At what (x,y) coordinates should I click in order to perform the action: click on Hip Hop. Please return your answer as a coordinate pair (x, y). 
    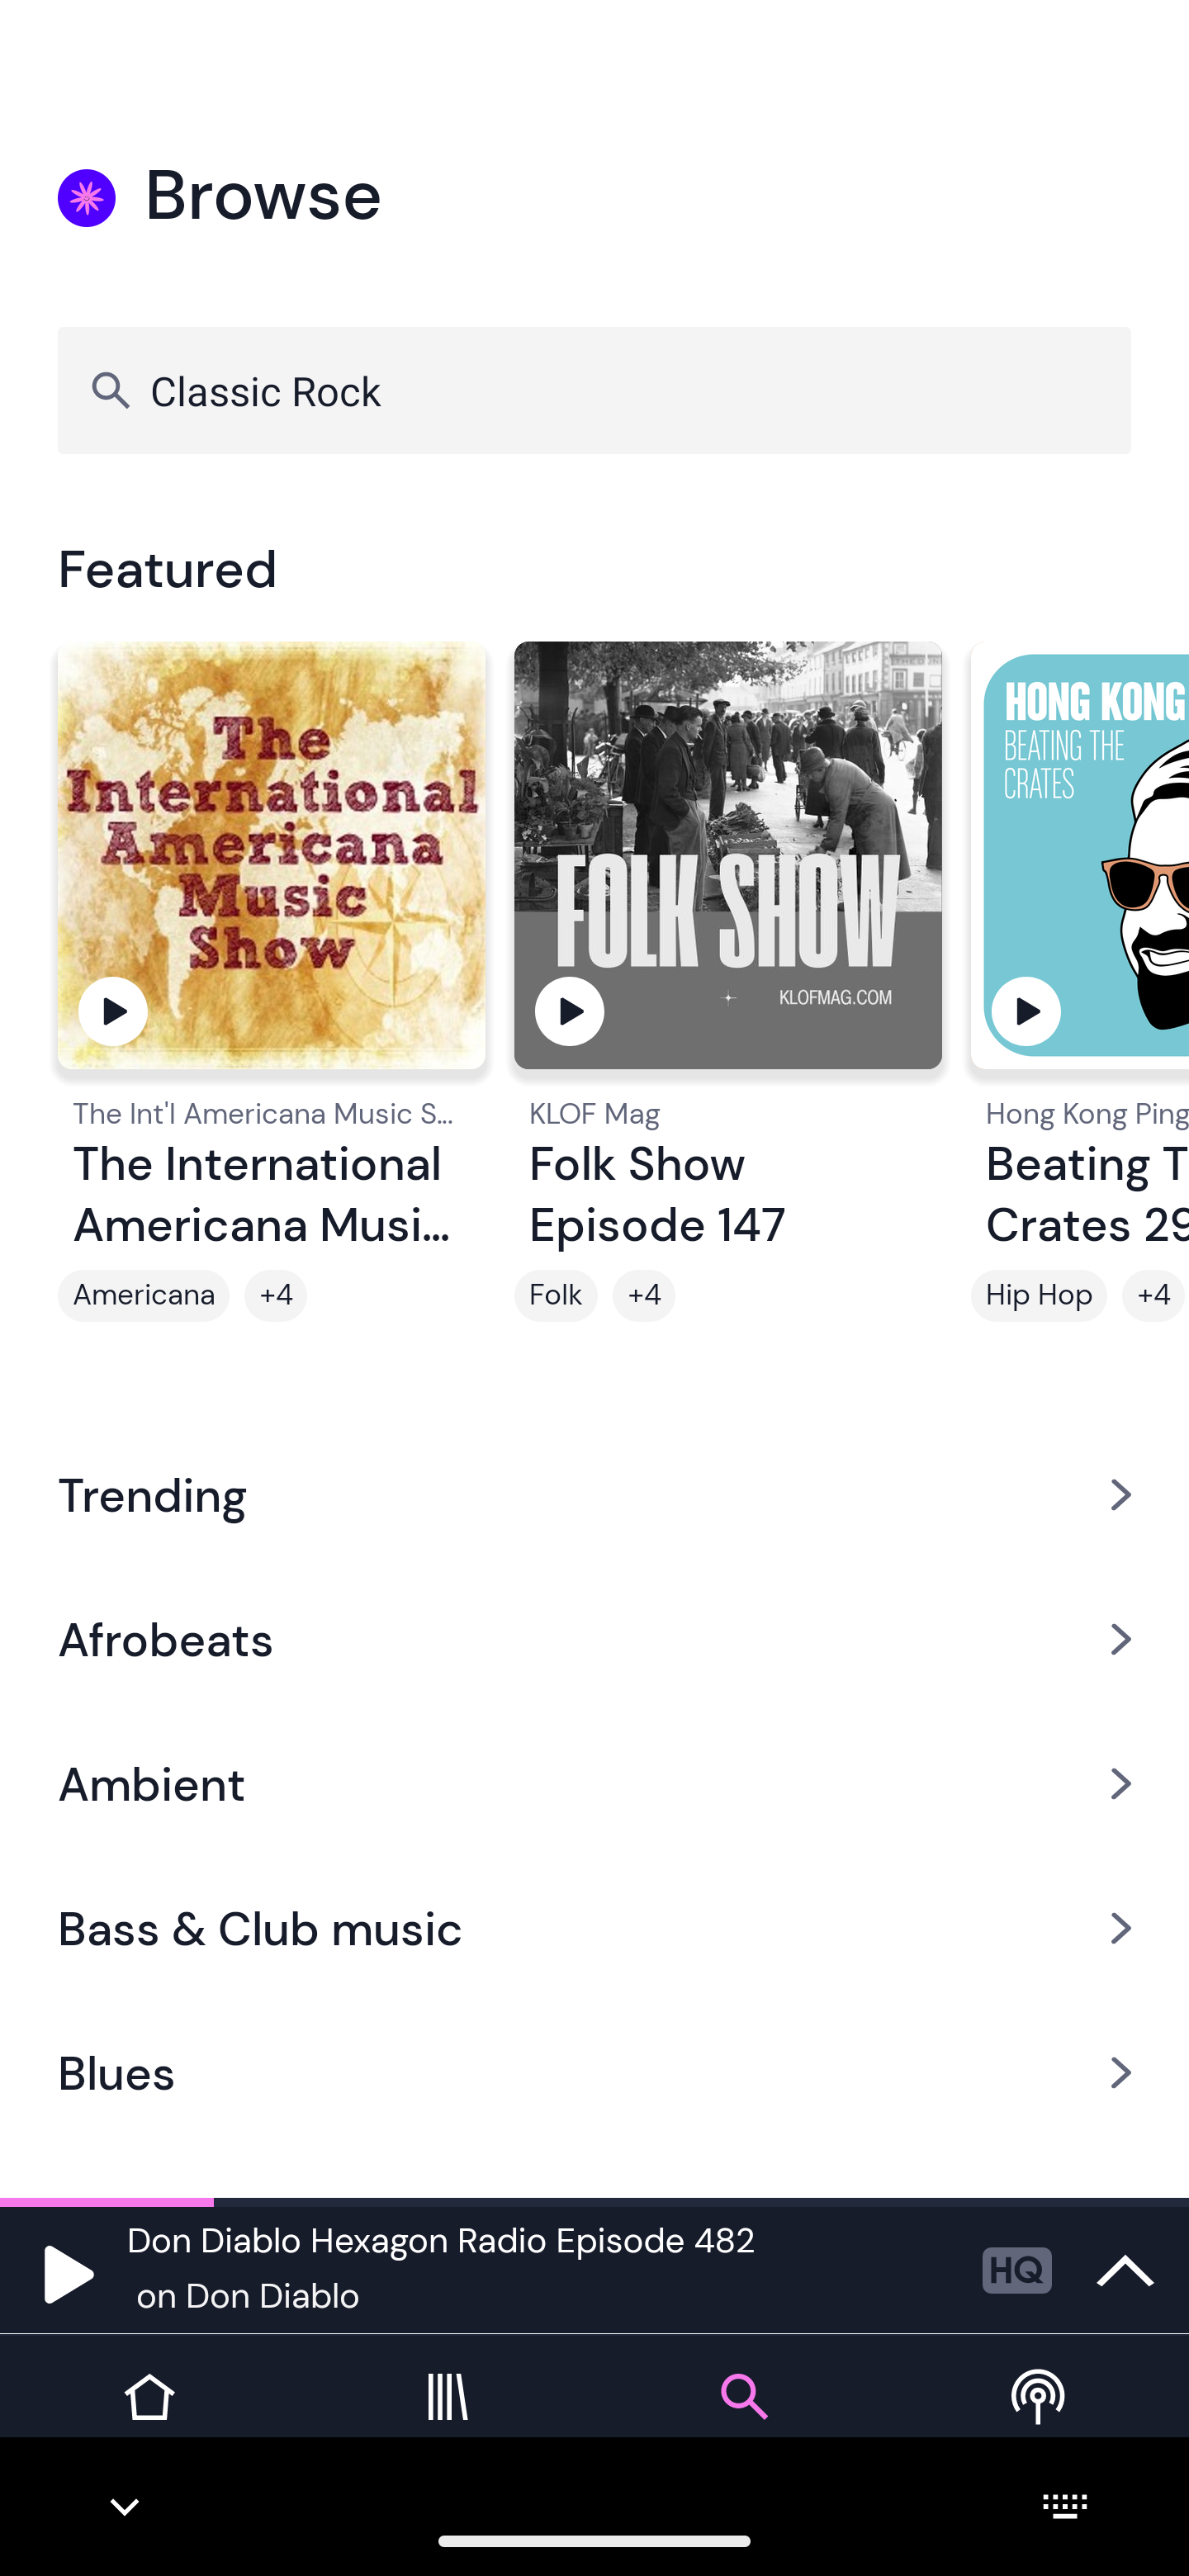
    Looking at the image, I should click on (1039, 1295).